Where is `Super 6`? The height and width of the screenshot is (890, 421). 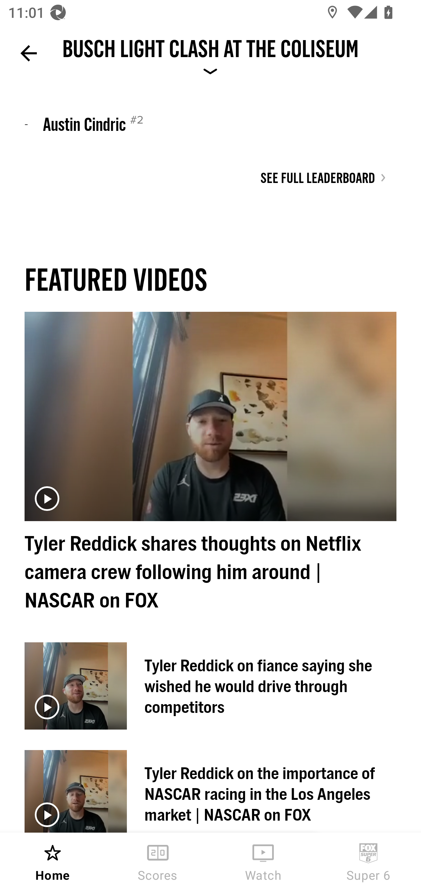
Super 6 is located at coordinates (368, 861).